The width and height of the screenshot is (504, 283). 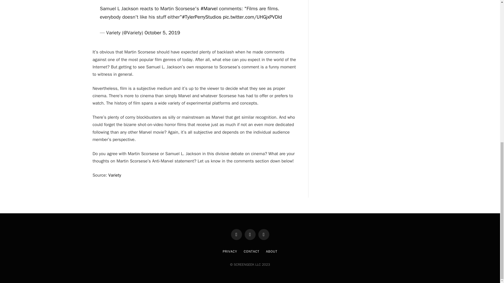 What do you see at coordinates (236, 234) in the screenshot?
I see `Facebook` at bounding box center [236, 234].